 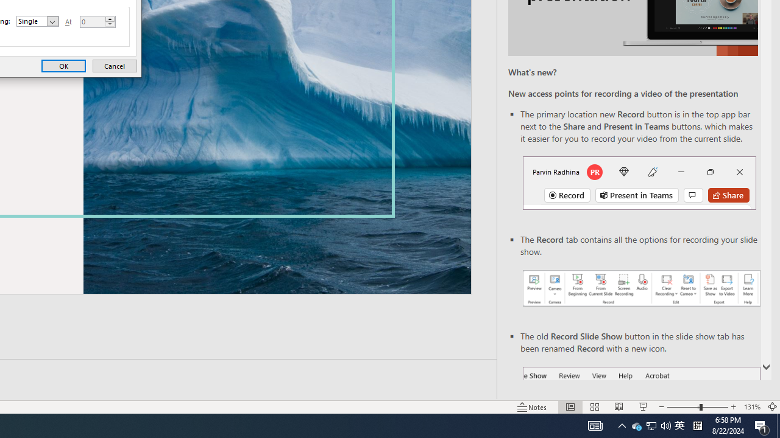 I want to click on Record button in top bar, so click(x=63, y=66).